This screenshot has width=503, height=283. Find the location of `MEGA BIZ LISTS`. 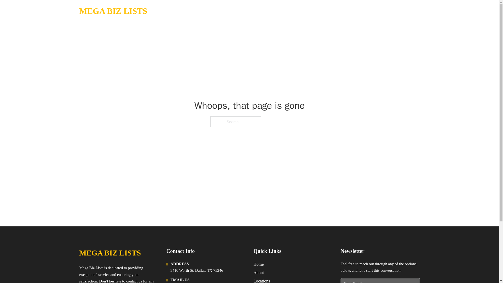

MEGA BIZ LISTS is located at coordinates (110, 253).